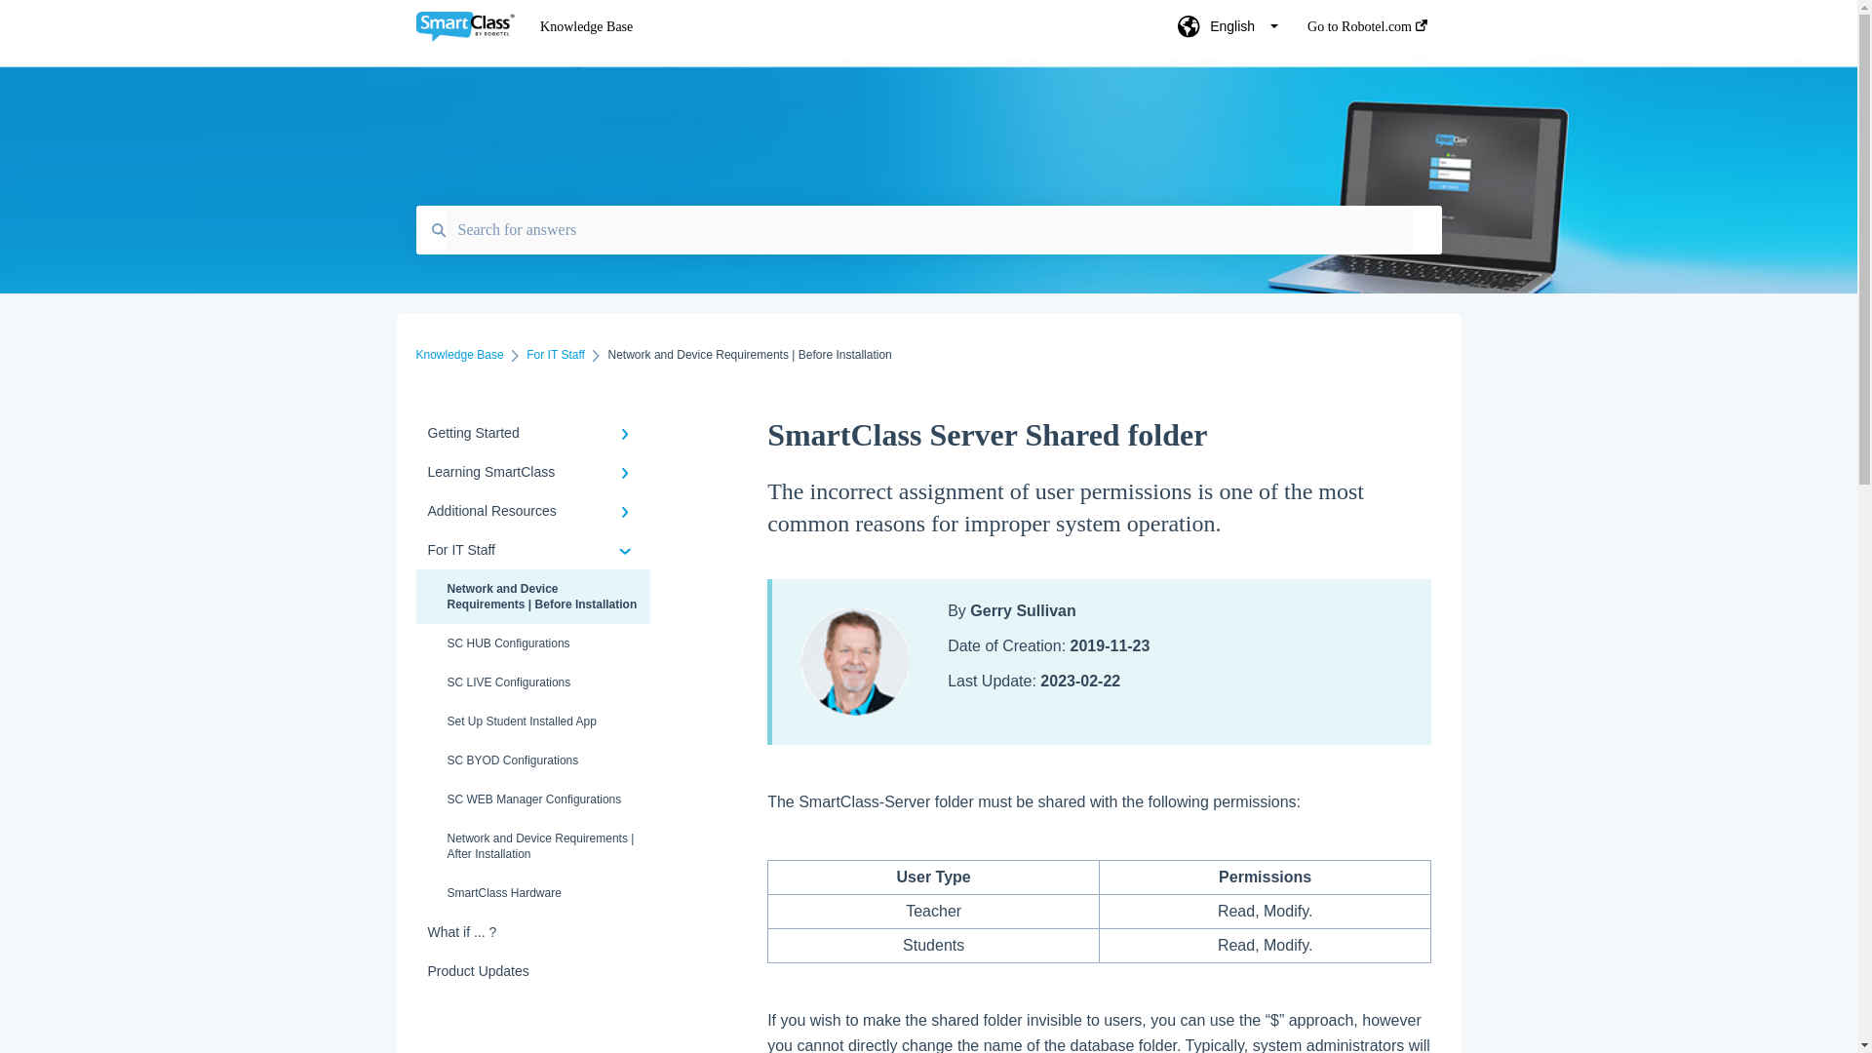 Image resolution: width=1872 pixels, height=1053 pixels. What do you see at coordinates (830, 27) in the screenshot?
I see `Knowledge Base` at bounding box center [830, 27].